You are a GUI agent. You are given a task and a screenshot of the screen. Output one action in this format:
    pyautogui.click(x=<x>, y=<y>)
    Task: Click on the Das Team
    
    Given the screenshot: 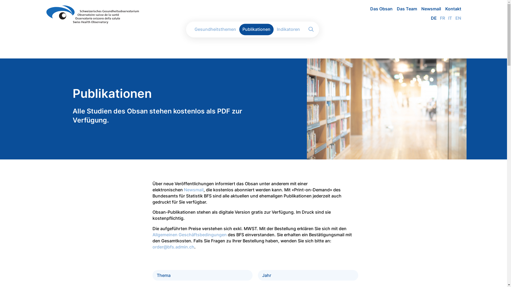 What is the action you would take?
    pyautogui.click(x=405, y=9)
    